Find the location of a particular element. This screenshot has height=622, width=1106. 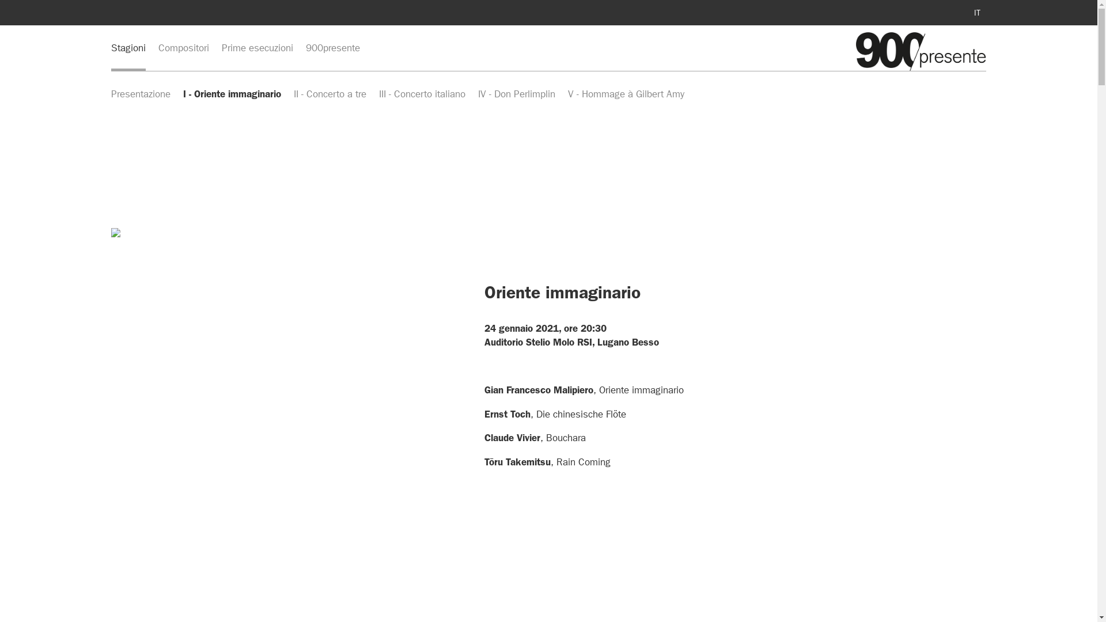

Prime esecuzioni is located at coordinates (257, 48).